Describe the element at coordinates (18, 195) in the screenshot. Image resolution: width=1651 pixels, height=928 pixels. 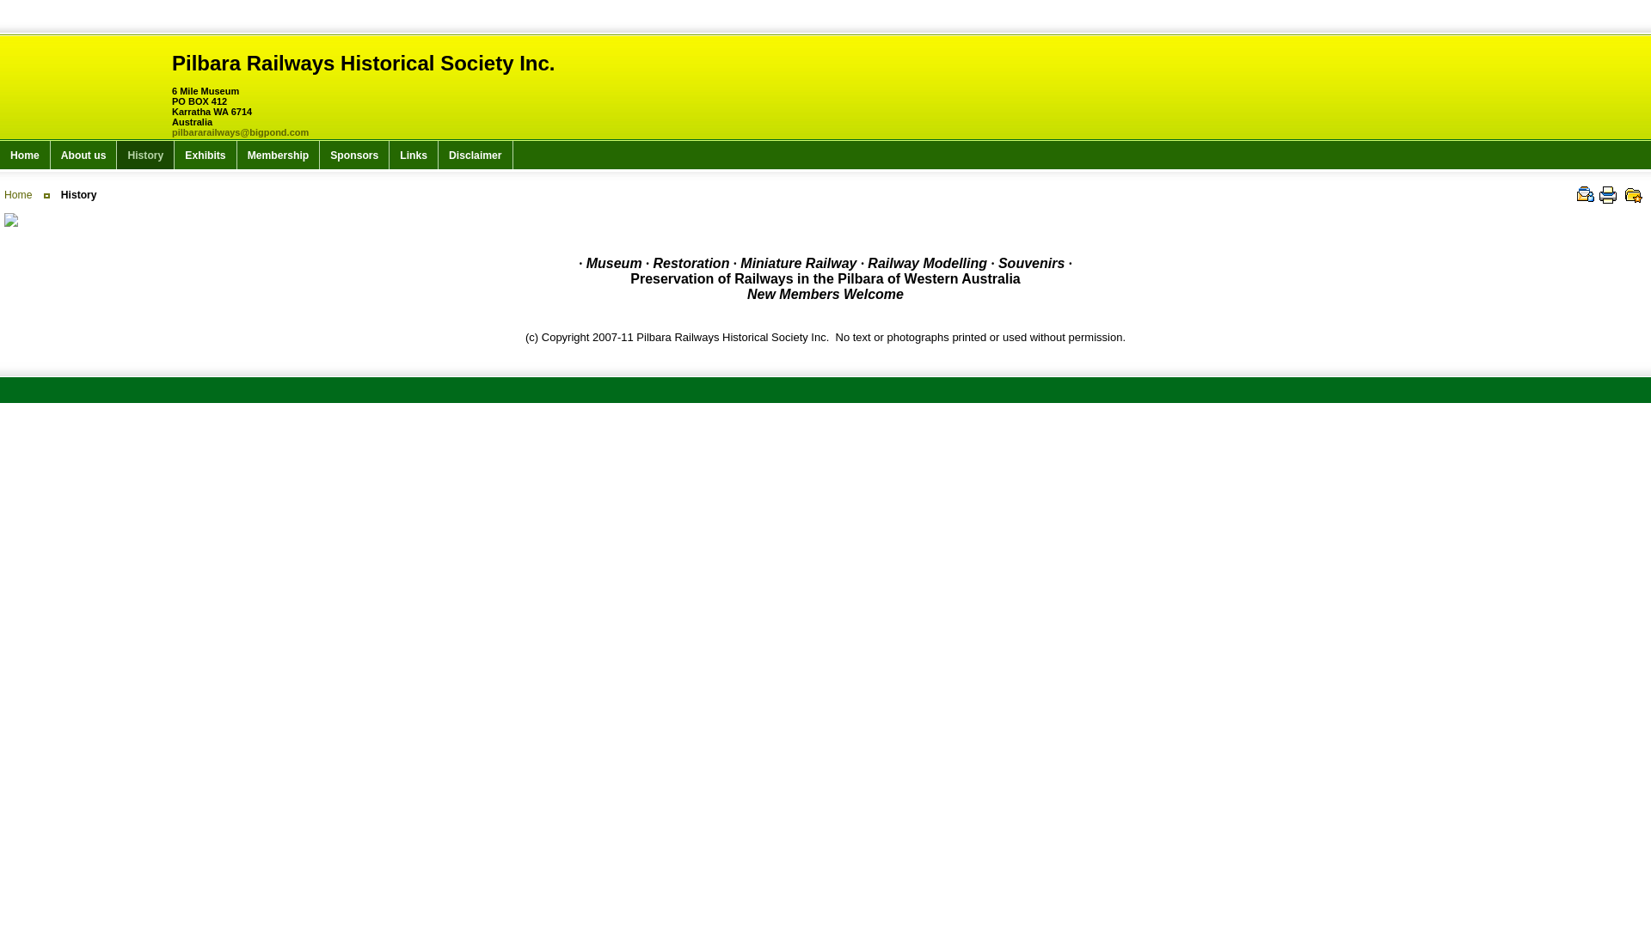
I see `Home` at that location.